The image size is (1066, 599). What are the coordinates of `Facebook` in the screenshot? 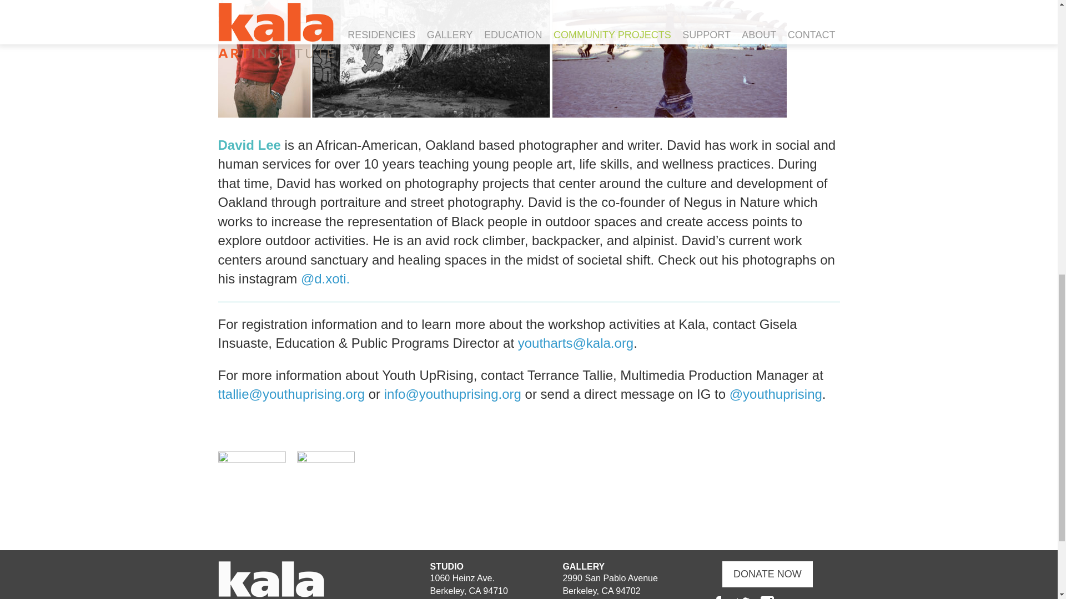 It's located at (717, 597).